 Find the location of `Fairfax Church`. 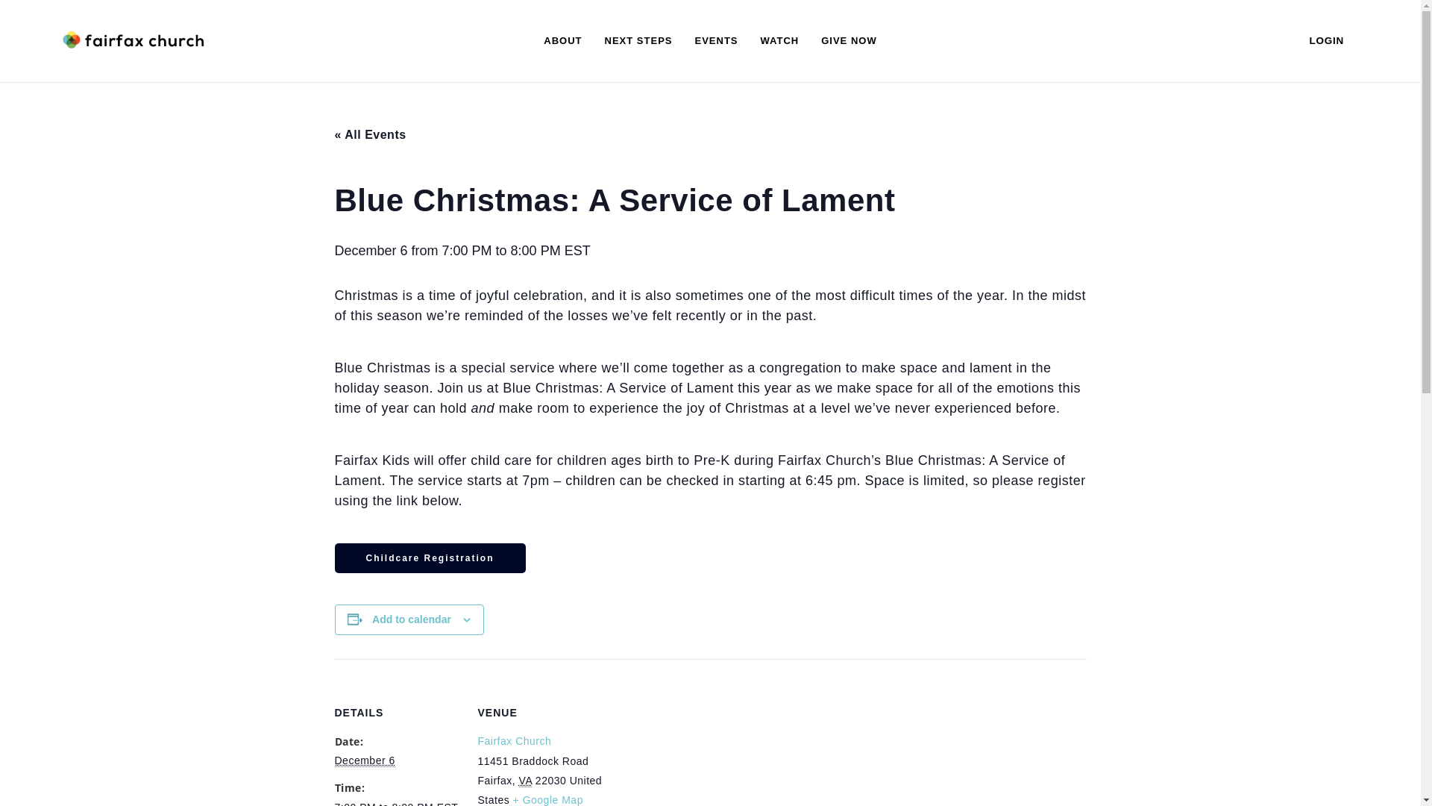

Fairfax Church is located at coordinates (515, 741).